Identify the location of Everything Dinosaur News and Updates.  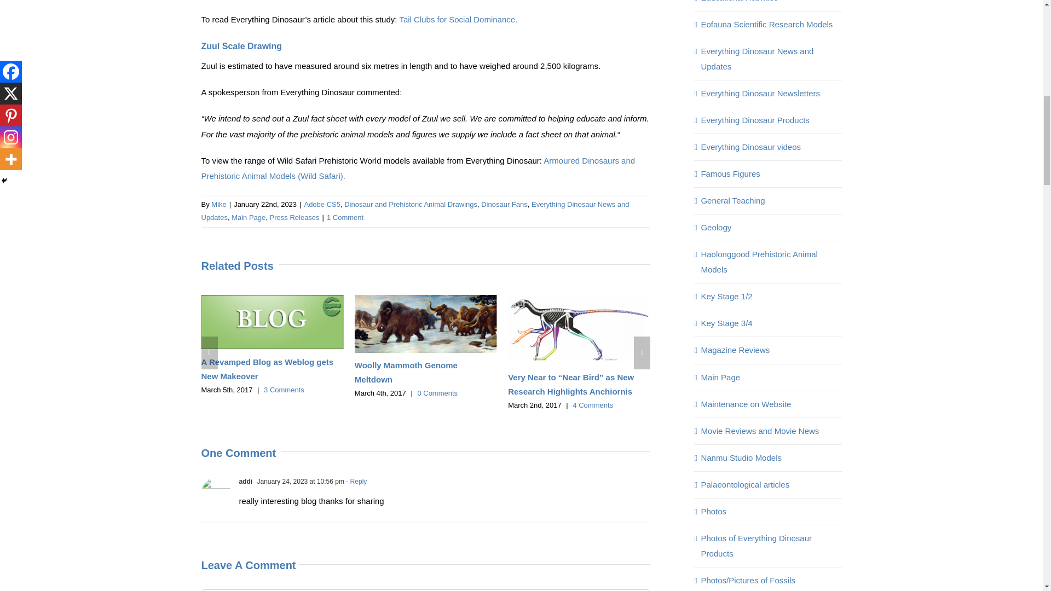
(415, 211).